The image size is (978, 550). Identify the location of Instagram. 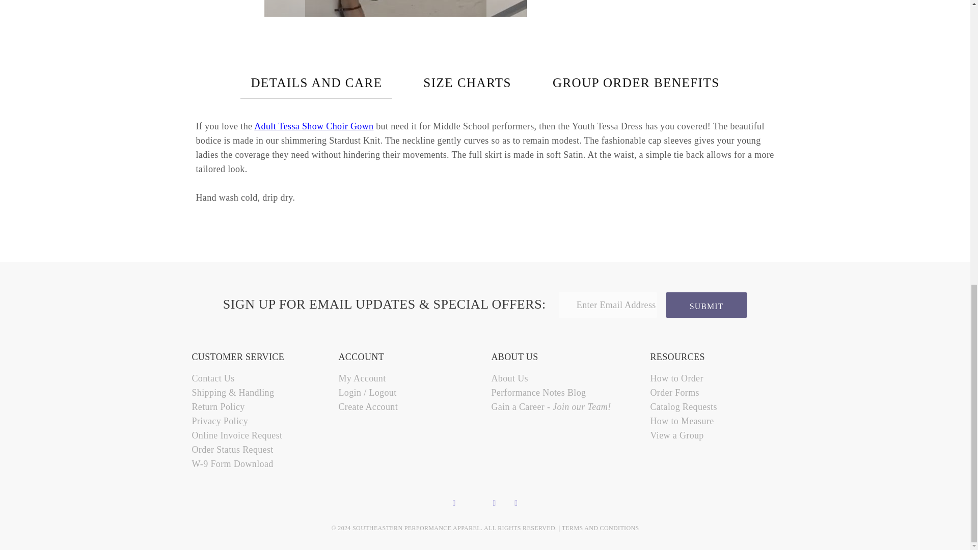
(515, 503).